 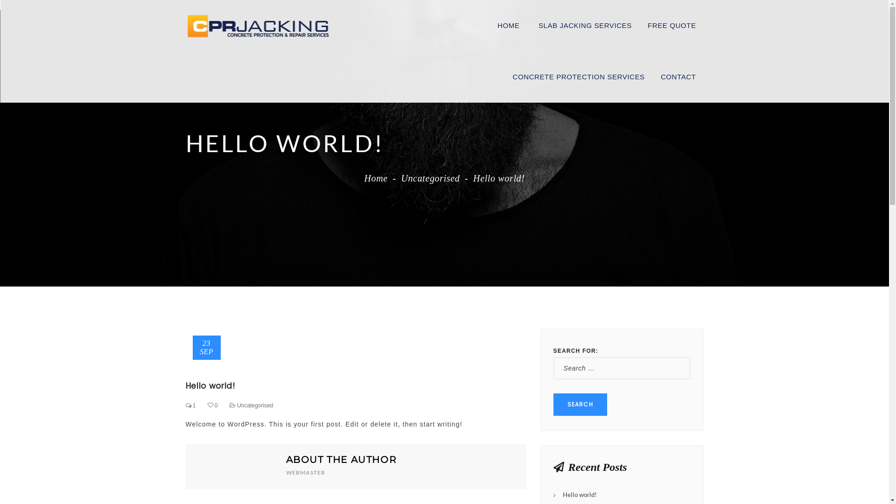 I want to click on SIGN IN, so click(x=439, y=139).